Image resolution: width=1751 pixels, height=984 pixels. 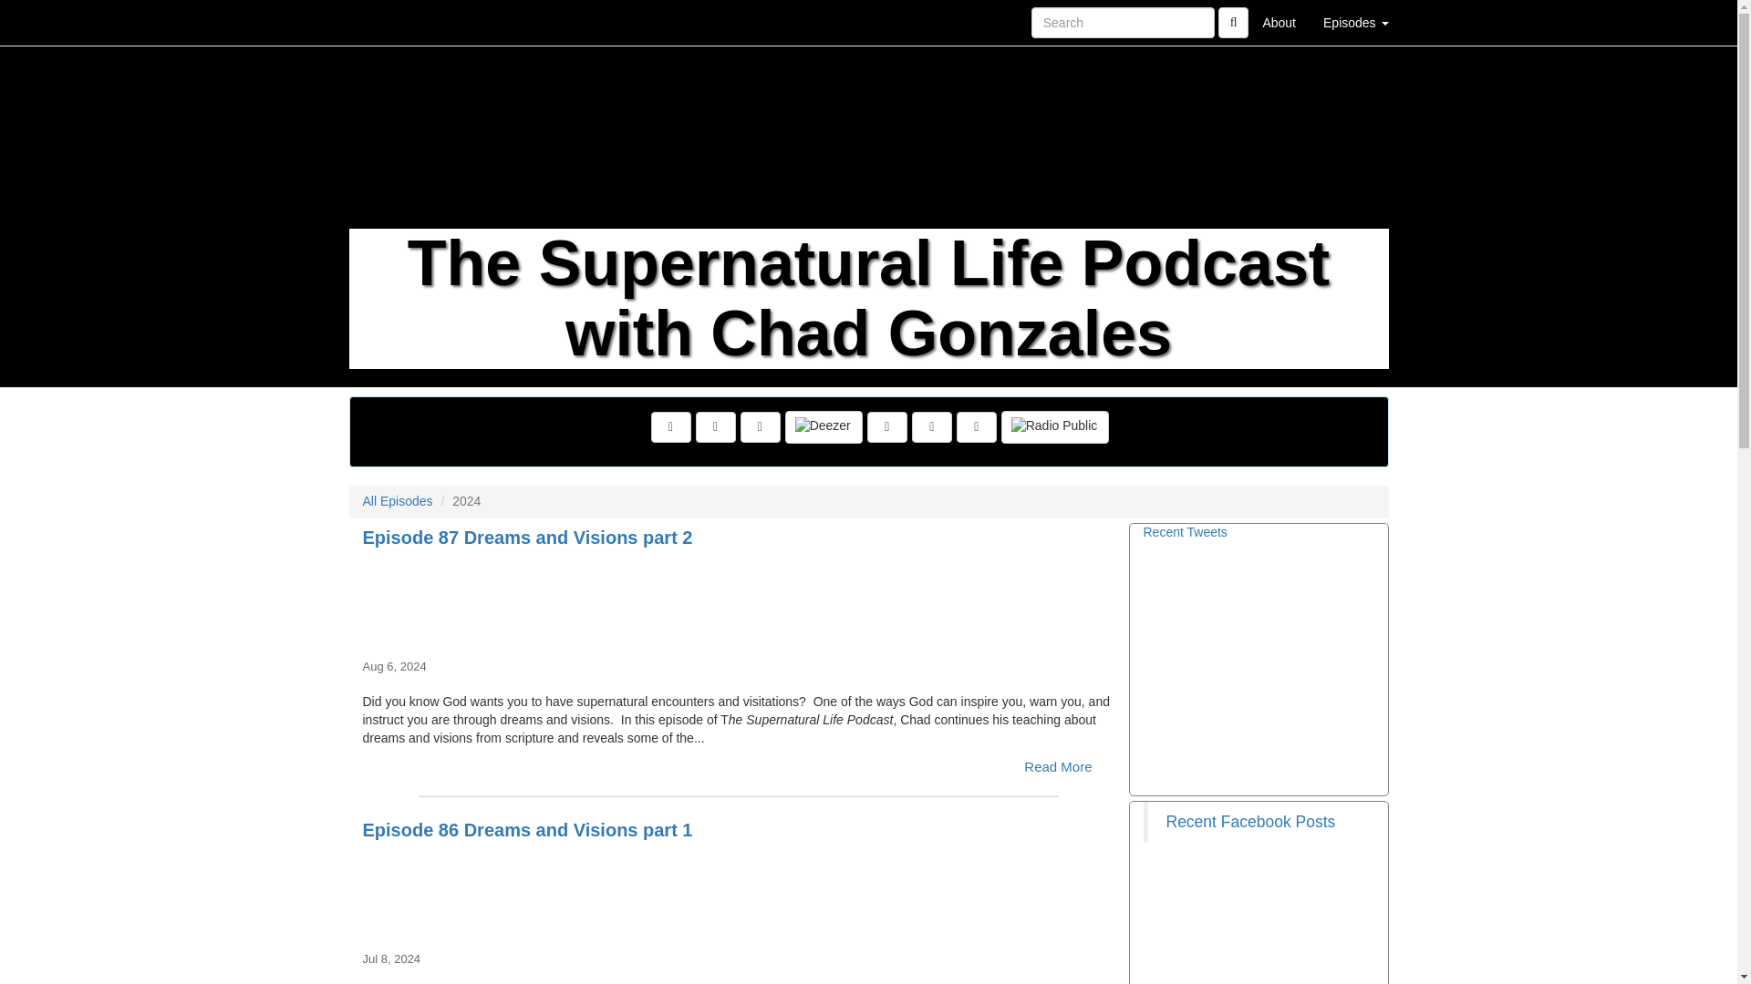 I want to click on Subscribe to RSS Feed, so click(x=761, y=427).